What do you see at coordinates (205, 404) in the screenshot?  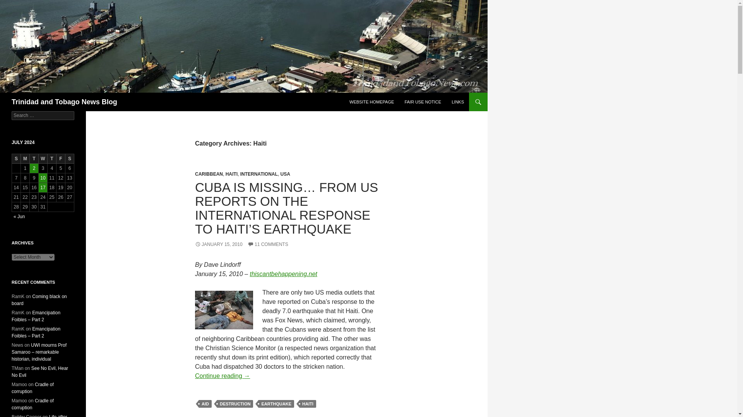 I see `AID` at bounding box center [205, 404].